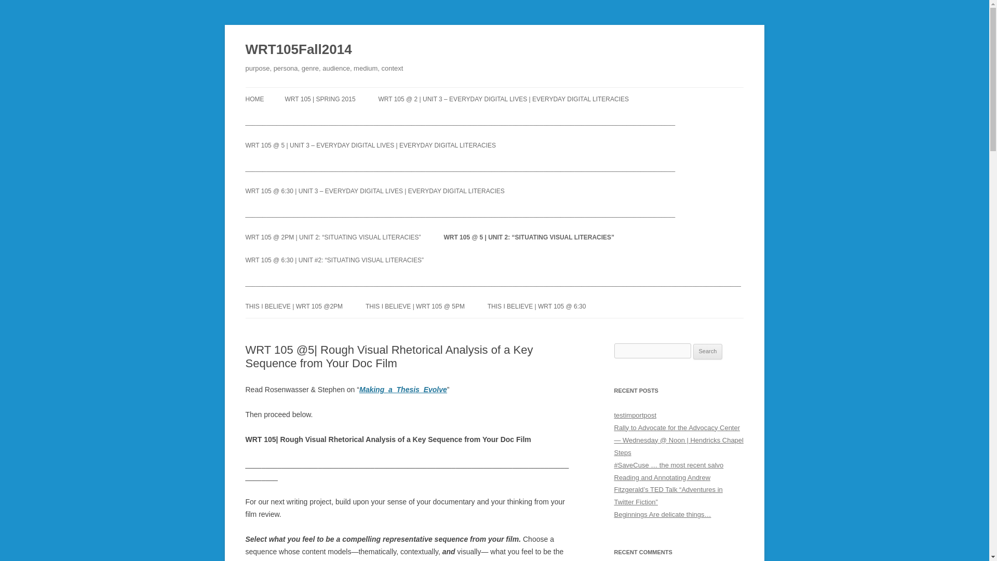 Image resolution: width=997 pixels, height=561 pixels. I want to click on Search, so click(708, 352).